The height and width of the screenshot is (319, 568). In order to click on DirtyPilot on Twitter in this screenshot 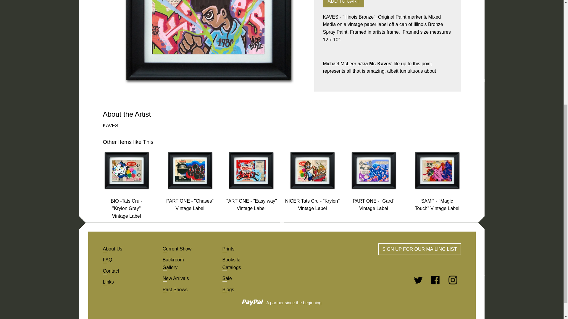, I will do `click(419, 279)`.